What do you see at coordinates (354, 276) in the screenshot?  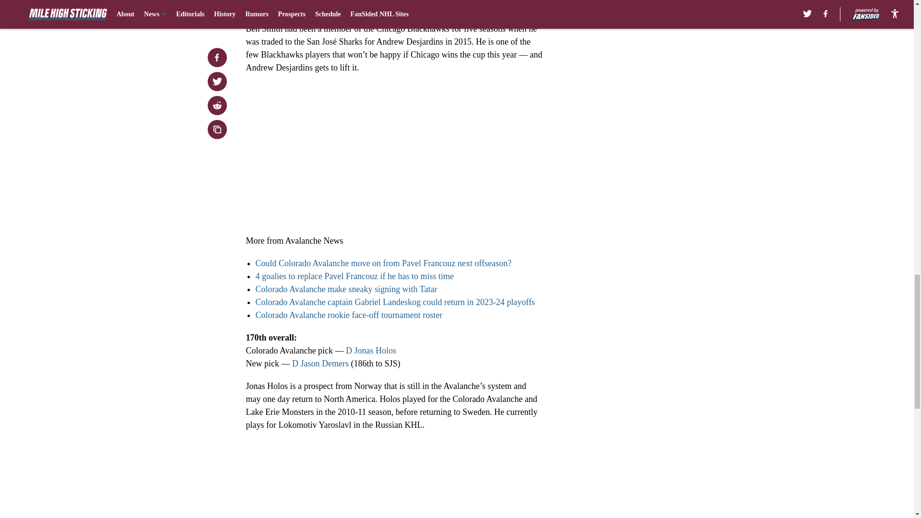 I see `4 goalies to replace Pavel Francouz if he has to miss time` at bounding box center [354, 276].